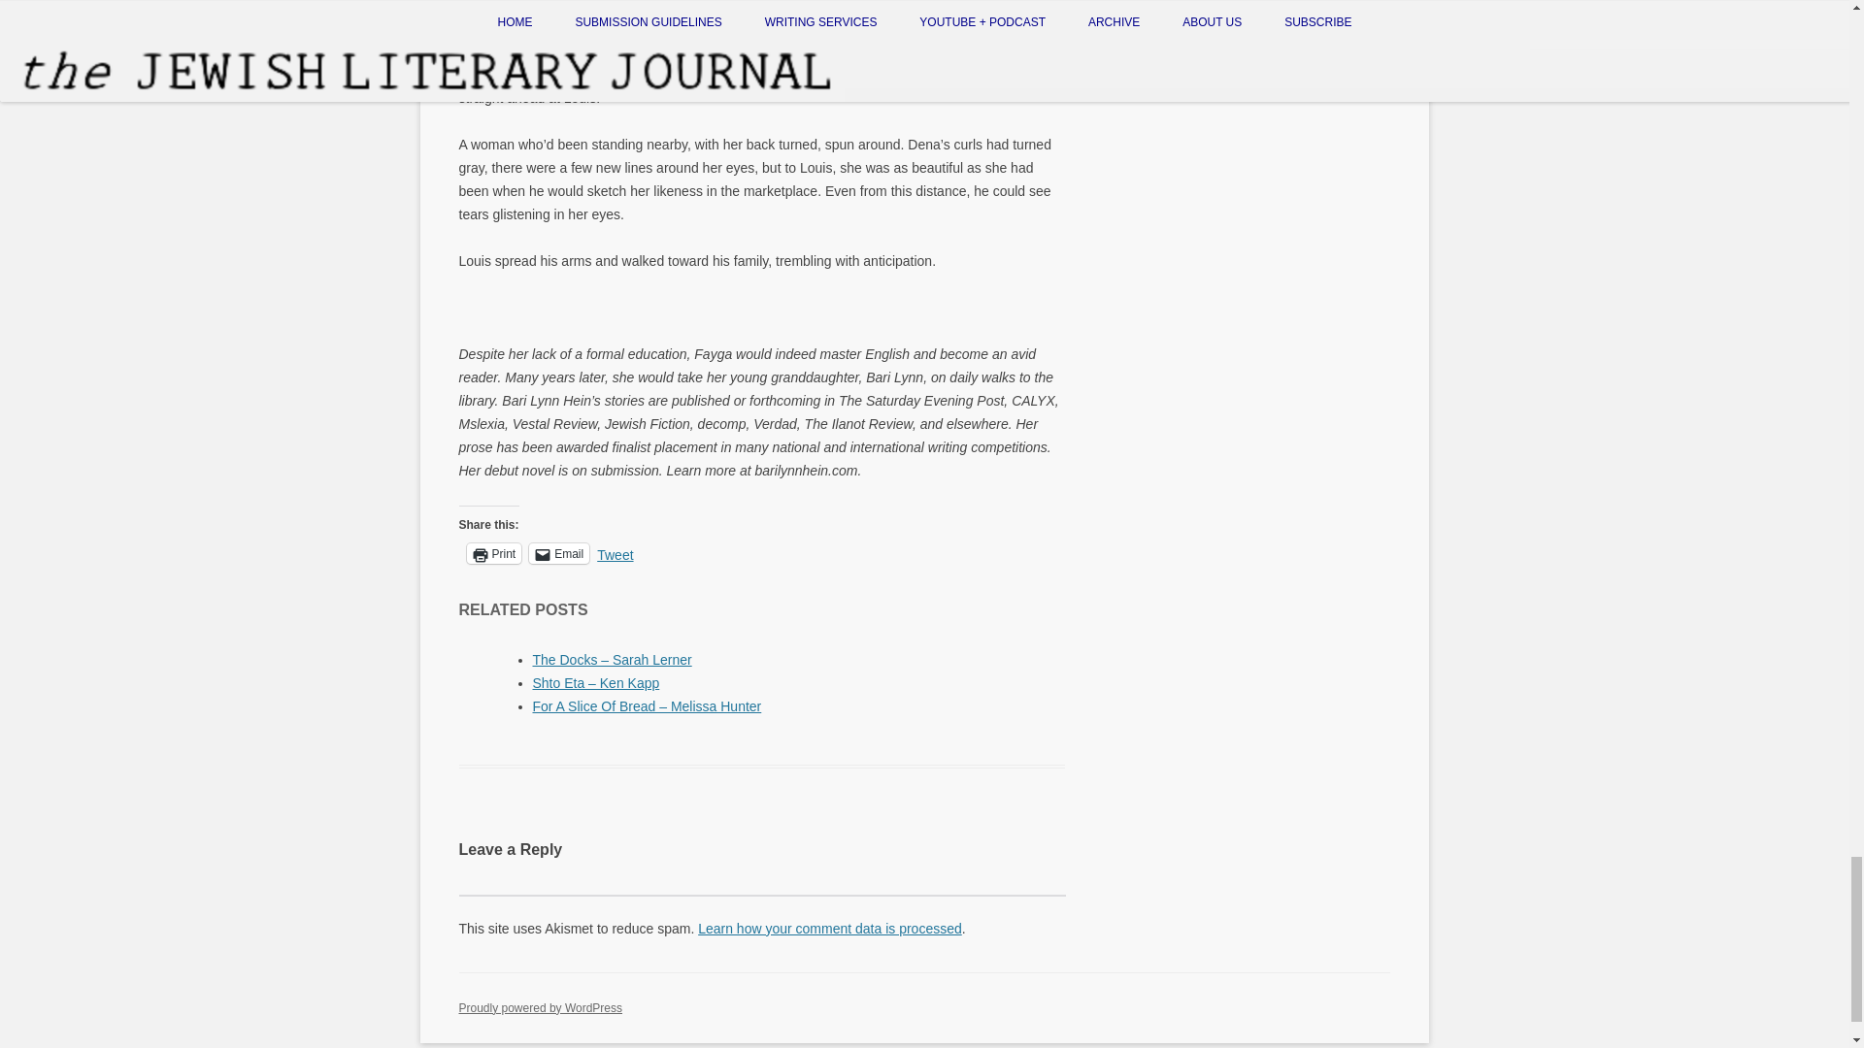 The image size is (1864, 1048). What do you see at coordinates (493, 553) in the screenshot?
I see `Print` at bounding box center [493, 553].